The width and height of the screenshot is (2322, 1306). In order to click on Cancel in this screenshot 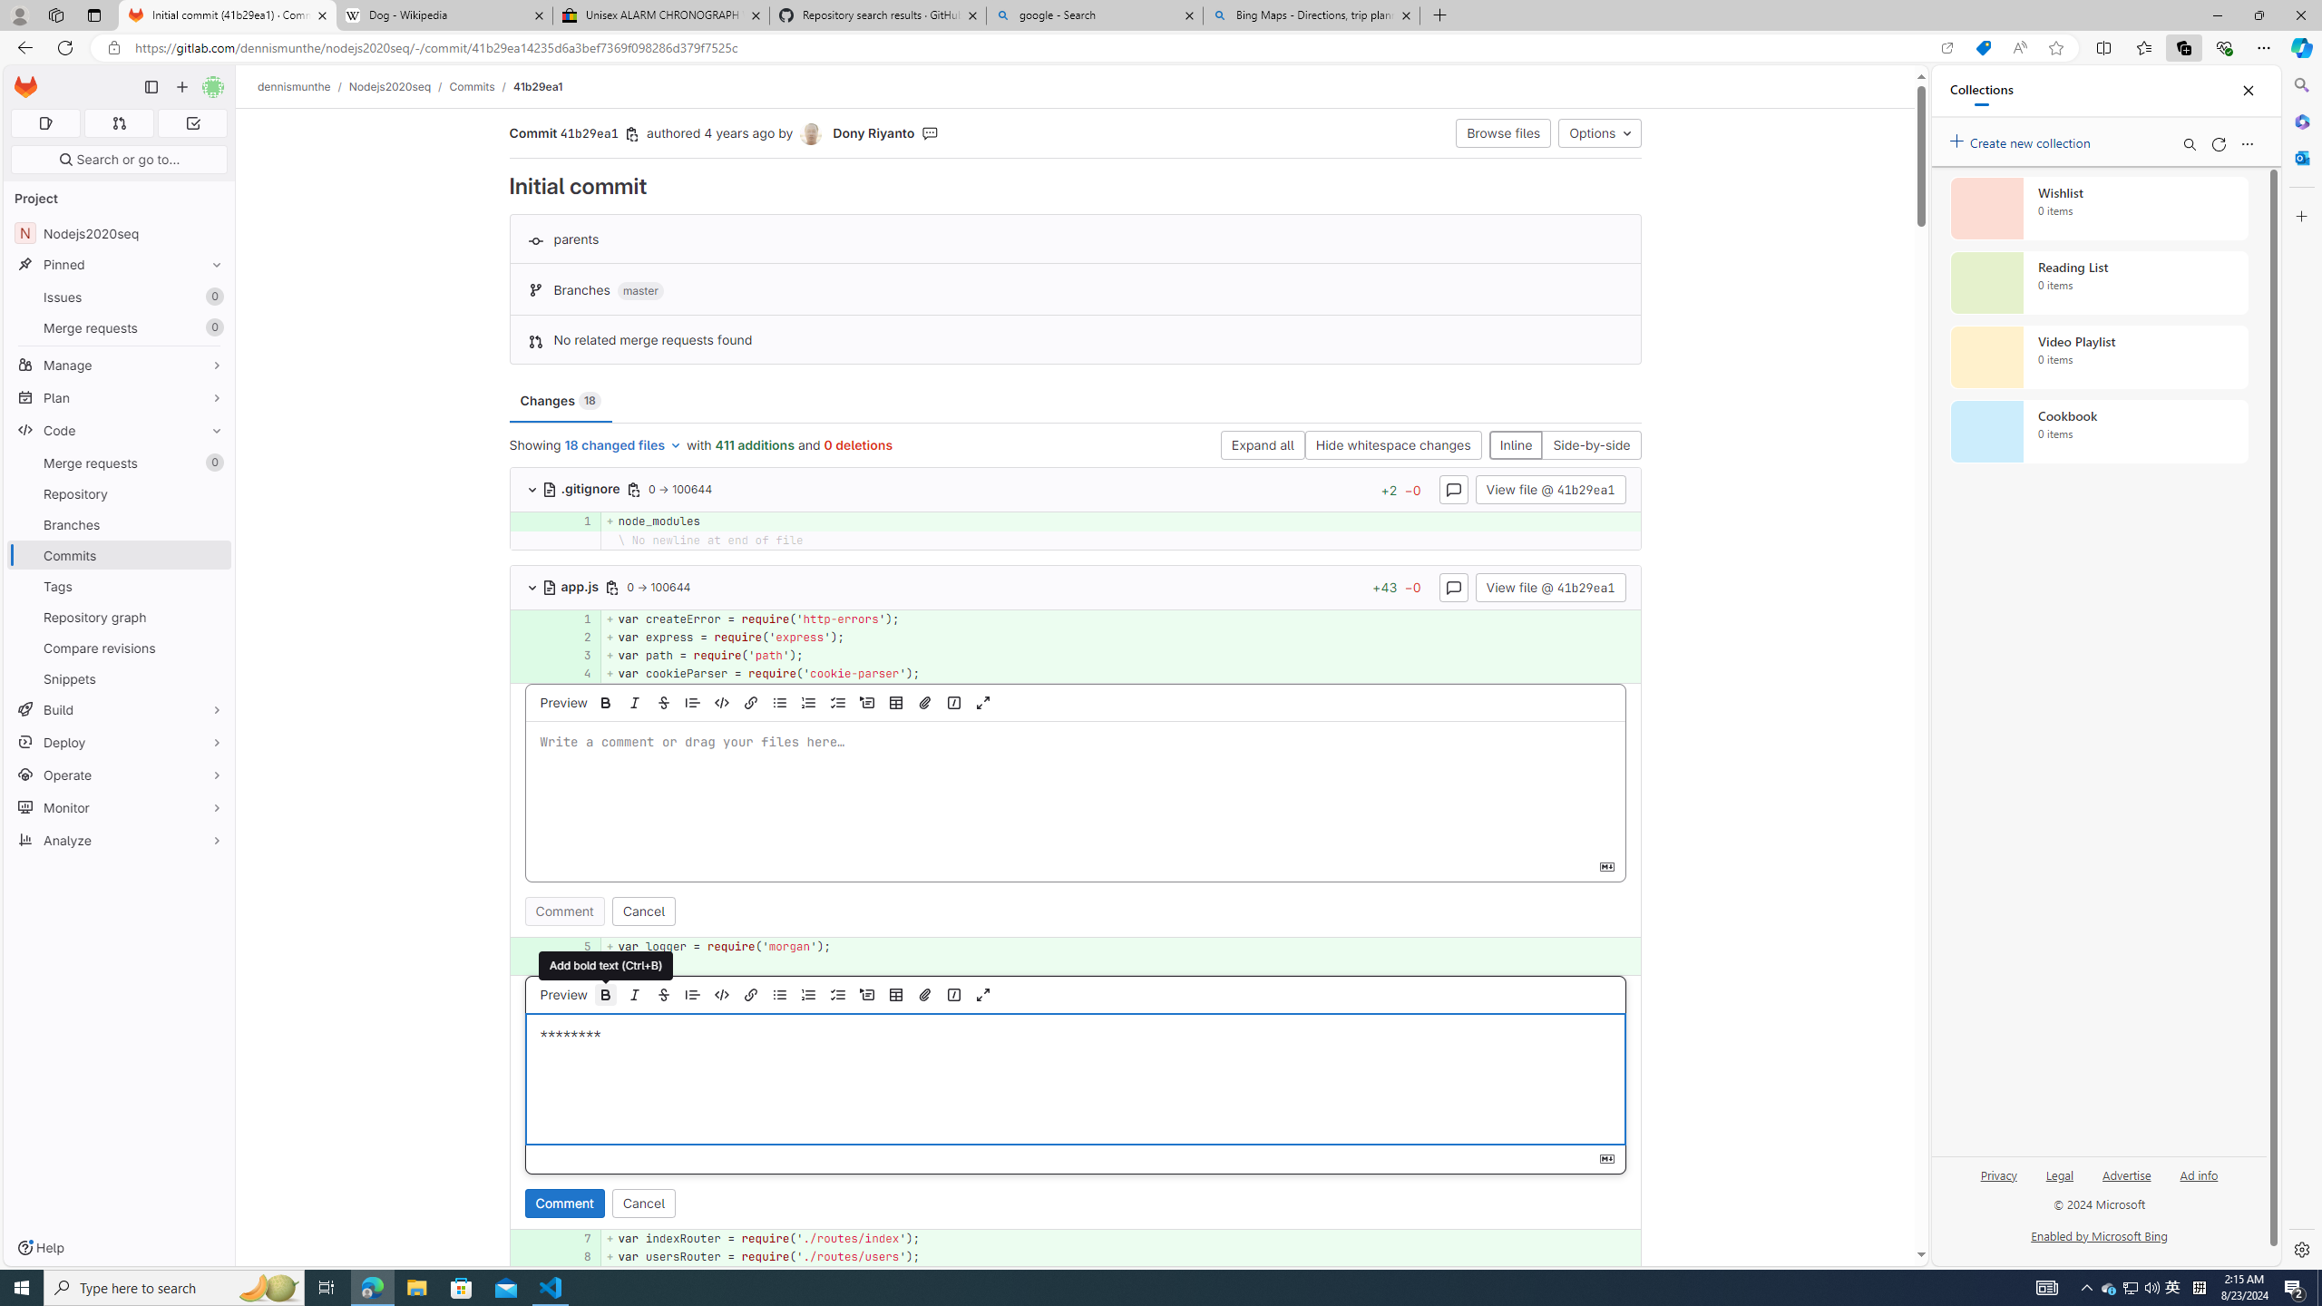, I will do `click(642, 1203)`.